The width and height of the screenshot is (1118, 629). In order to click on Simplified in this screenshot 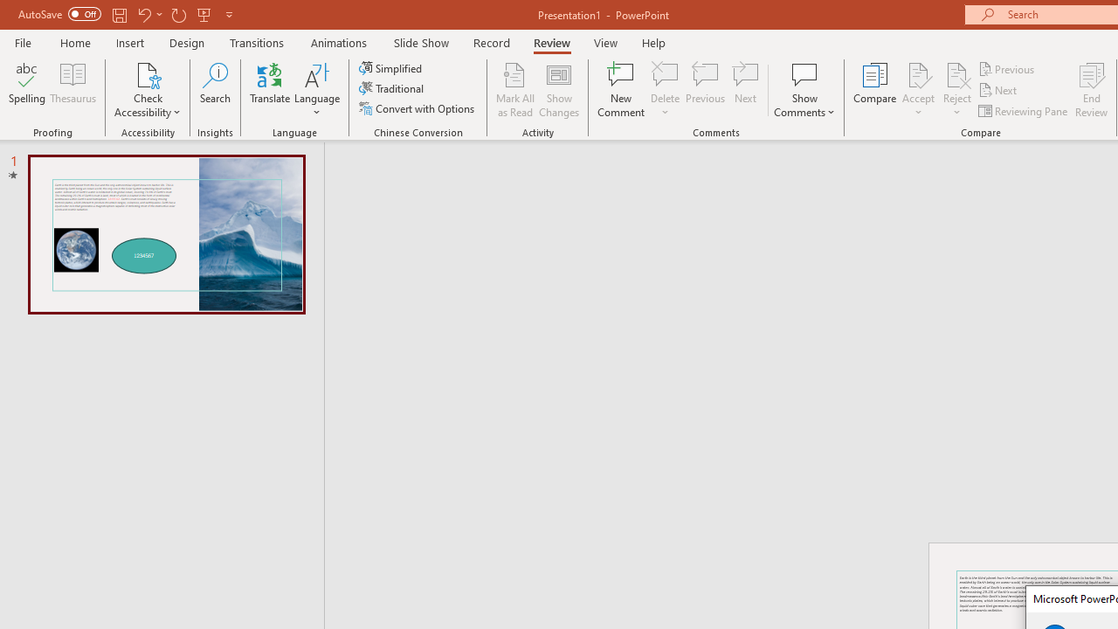, I will do `click(392, 68)`.